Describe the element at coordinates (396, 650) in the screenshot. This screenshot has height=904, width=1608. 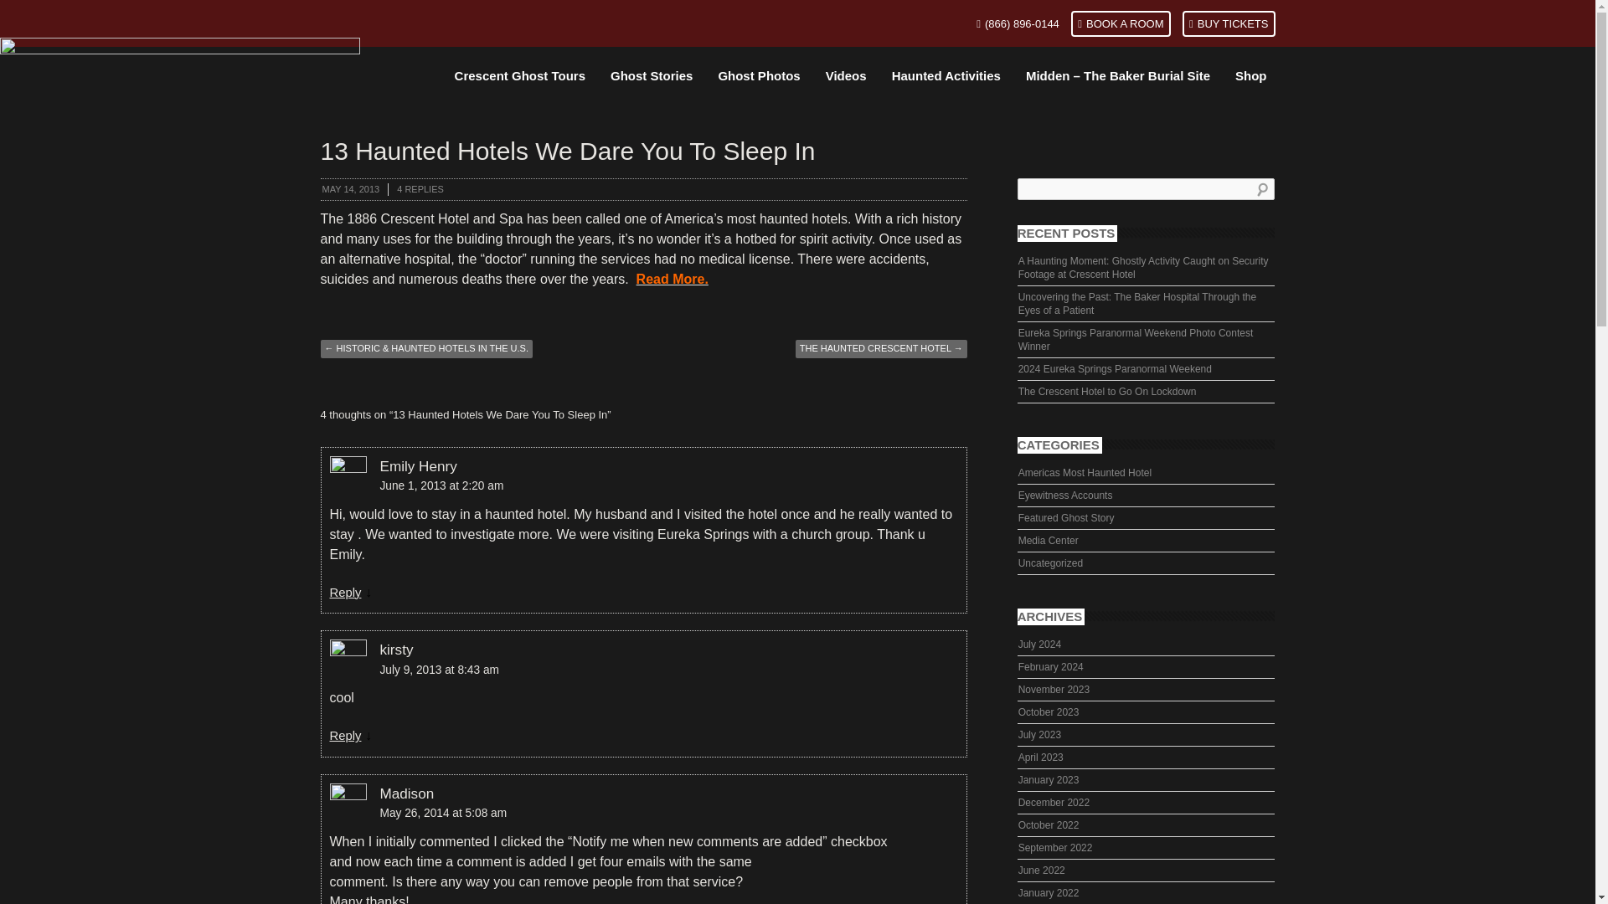
I see `kirsty` at that location.